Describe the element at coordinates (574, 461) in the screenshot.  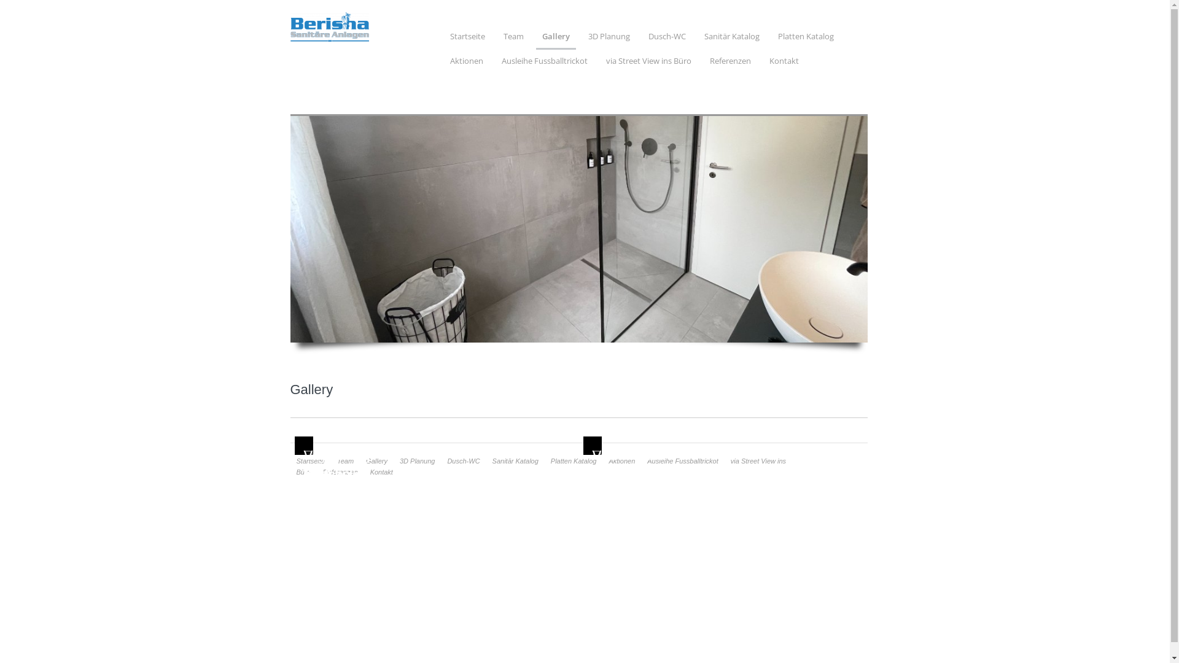
I see `Platten Katalog` at that location.